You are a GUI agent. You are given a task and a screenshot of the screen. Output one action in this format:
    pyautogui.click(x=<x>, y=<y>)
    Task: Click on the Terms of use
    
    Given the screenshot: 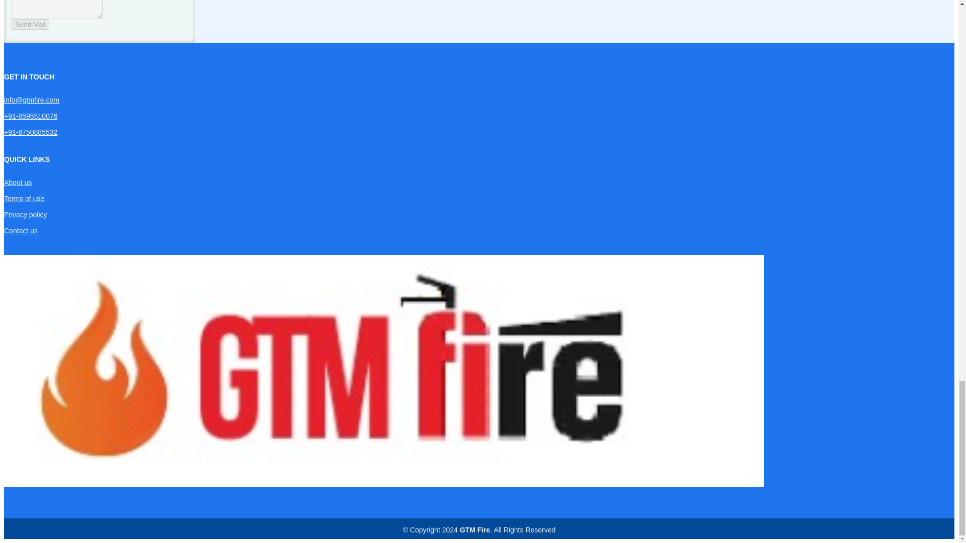 What is the action you would take?
    pyautogui.click(x=24, y=198)
    